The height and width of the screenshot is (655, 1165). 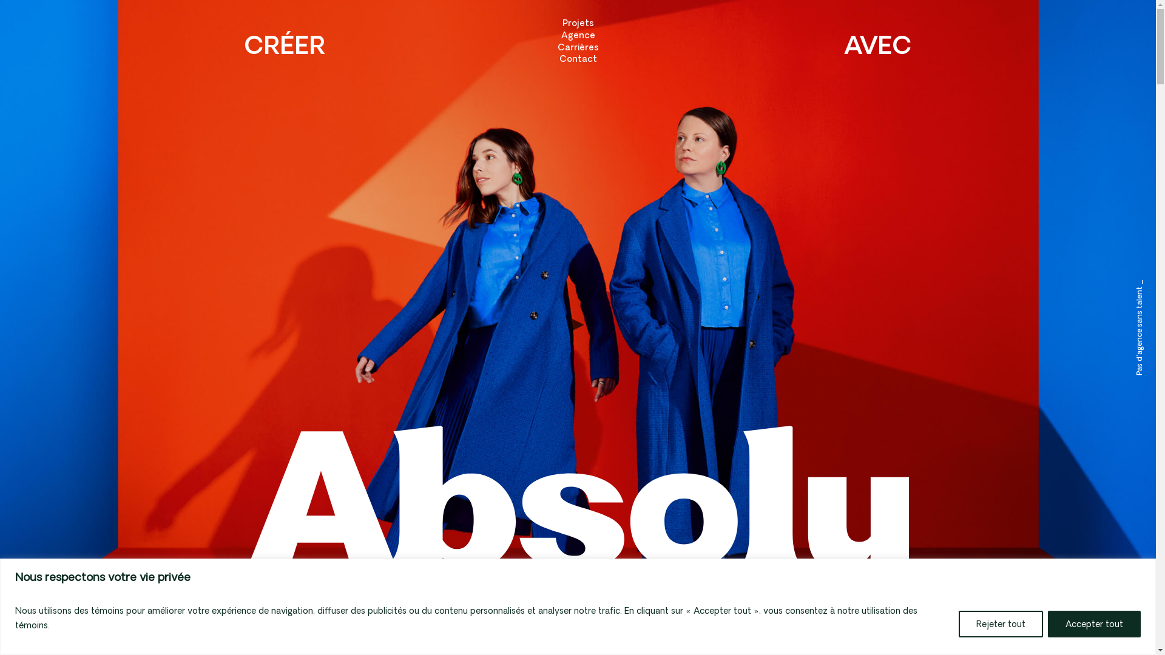 I want to click on Rejeter tout, so click(x=1001, y=623).